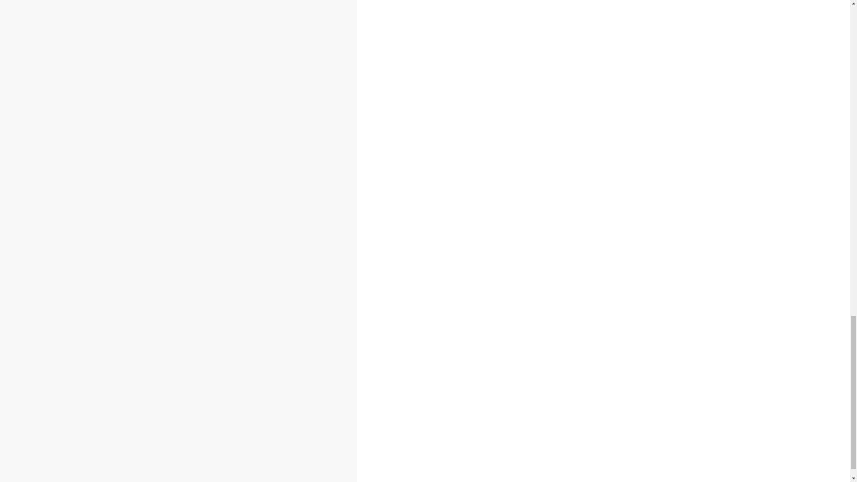 This screenshot has height=482, width=857. I want to click on May 2024, so click(159, 103).